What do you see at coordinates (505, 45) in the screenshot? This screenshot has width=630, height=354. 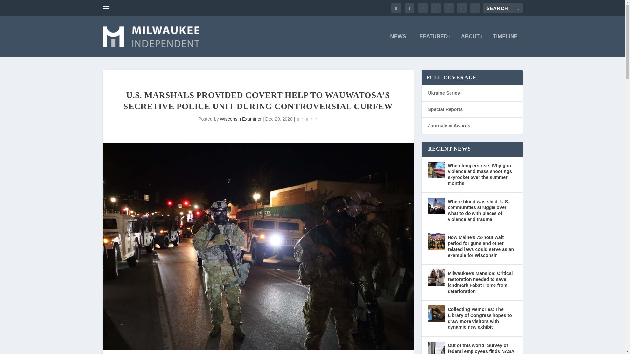 I see `TIMELINE` at bounding box center [505, 45].